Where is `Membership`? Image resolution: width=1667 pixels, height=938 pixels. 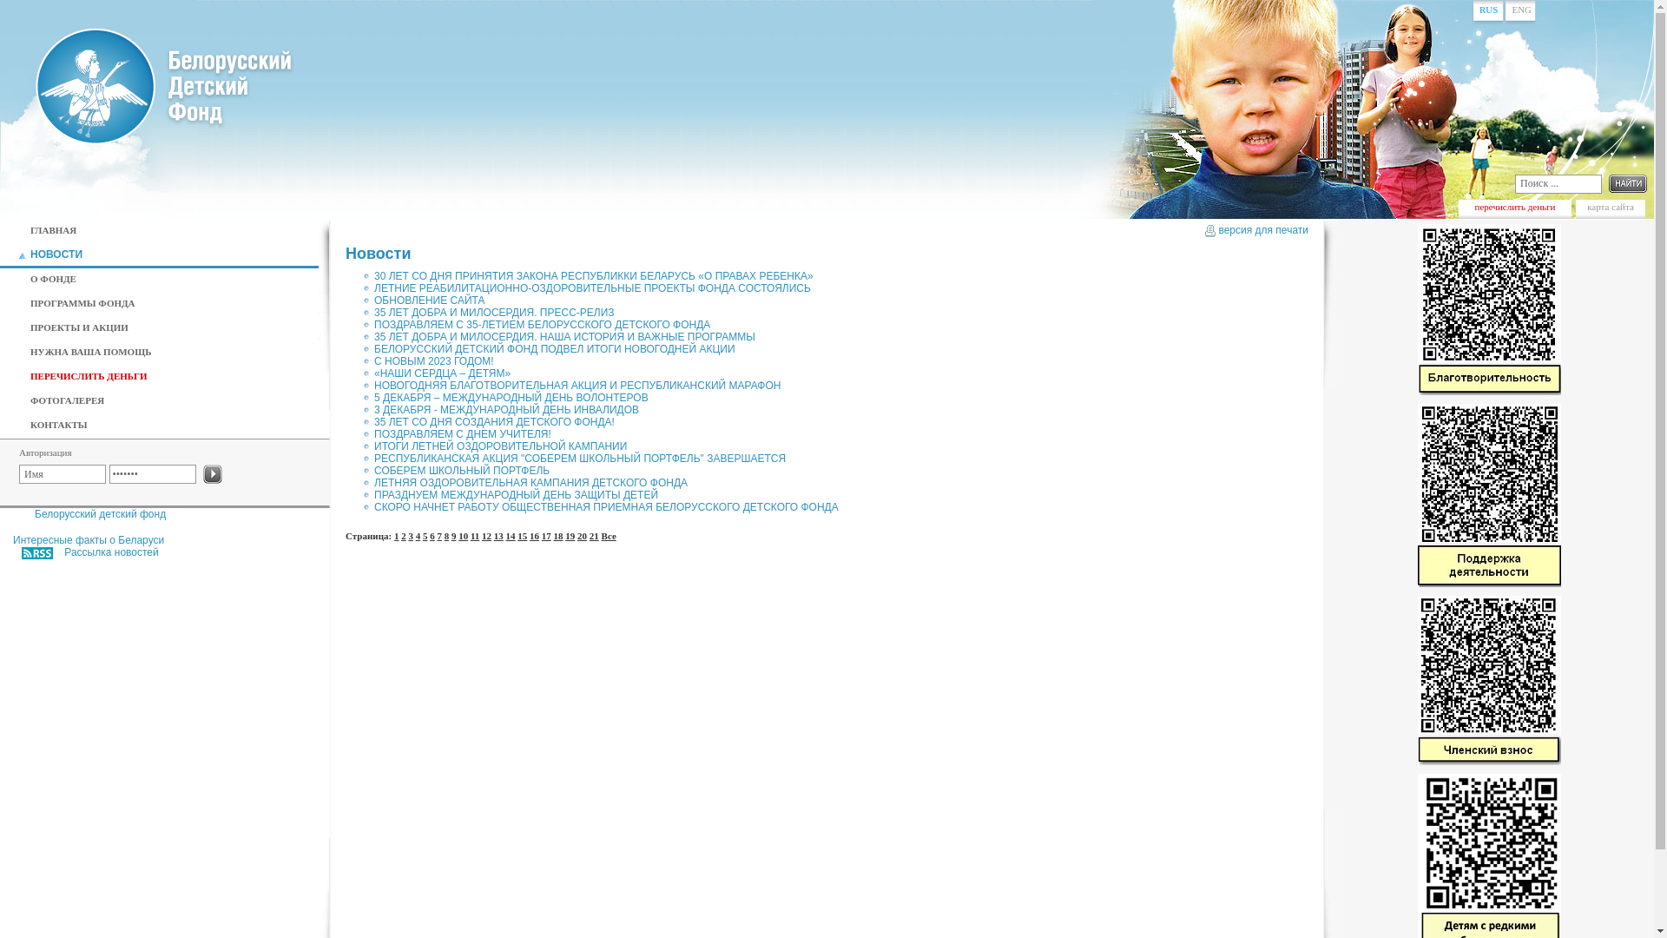
Membership is located at coordinates (1488, 766).